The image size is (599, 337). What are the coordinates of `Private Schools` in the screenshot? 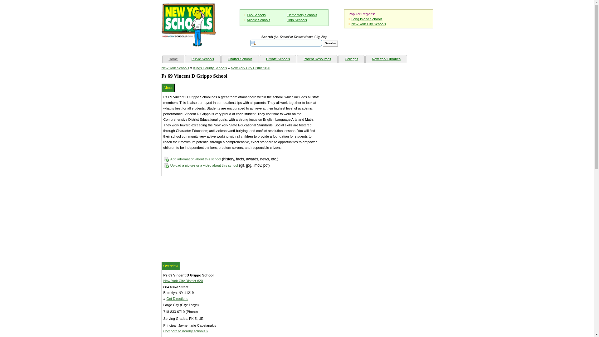 It's located at (278, 59).